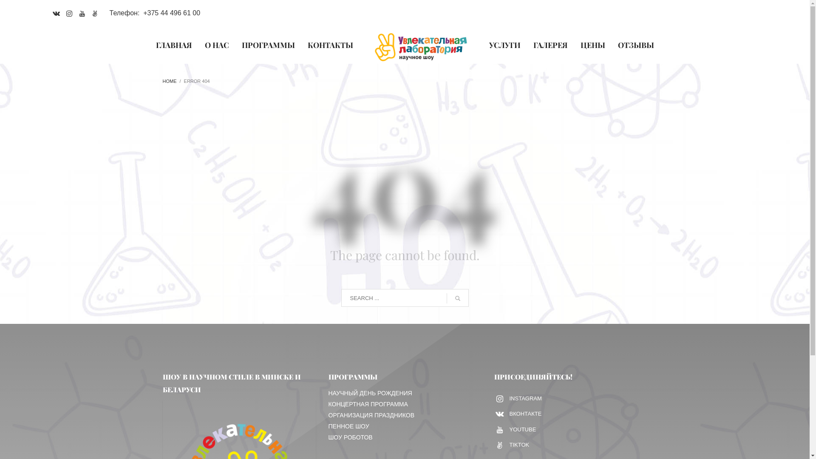 This screenshot has height=459, width=816. Describe the element at coordinates (169, 81) in the screenshot. I see `HOME` at that location.